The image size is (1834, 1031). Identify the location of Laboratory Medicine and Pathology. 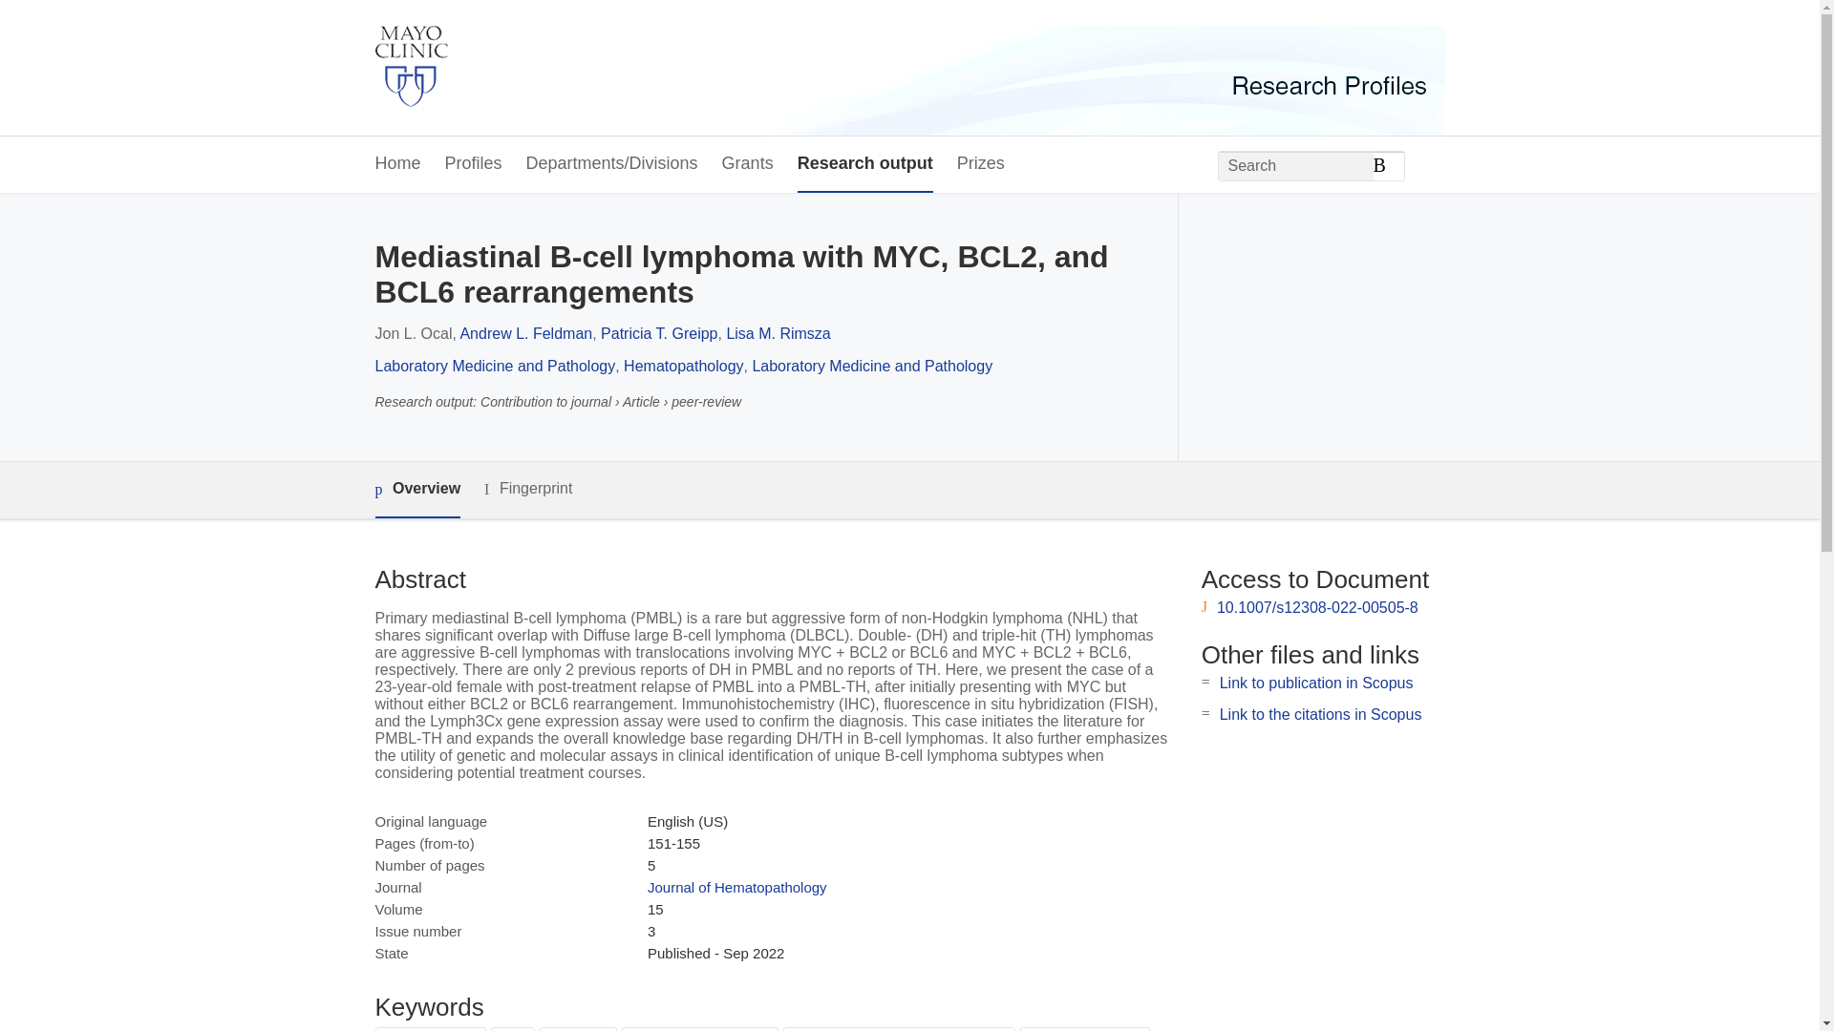
(494, 366).